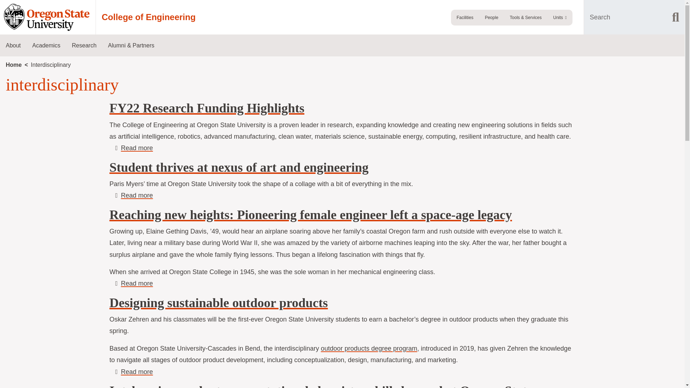 The height and width of the screenshot is (388, 690). What do you see at coordinates (137, 195) in the screenshot?
I see `Student thrives at nexus of art and engineering` at bounding box center [137, 195].